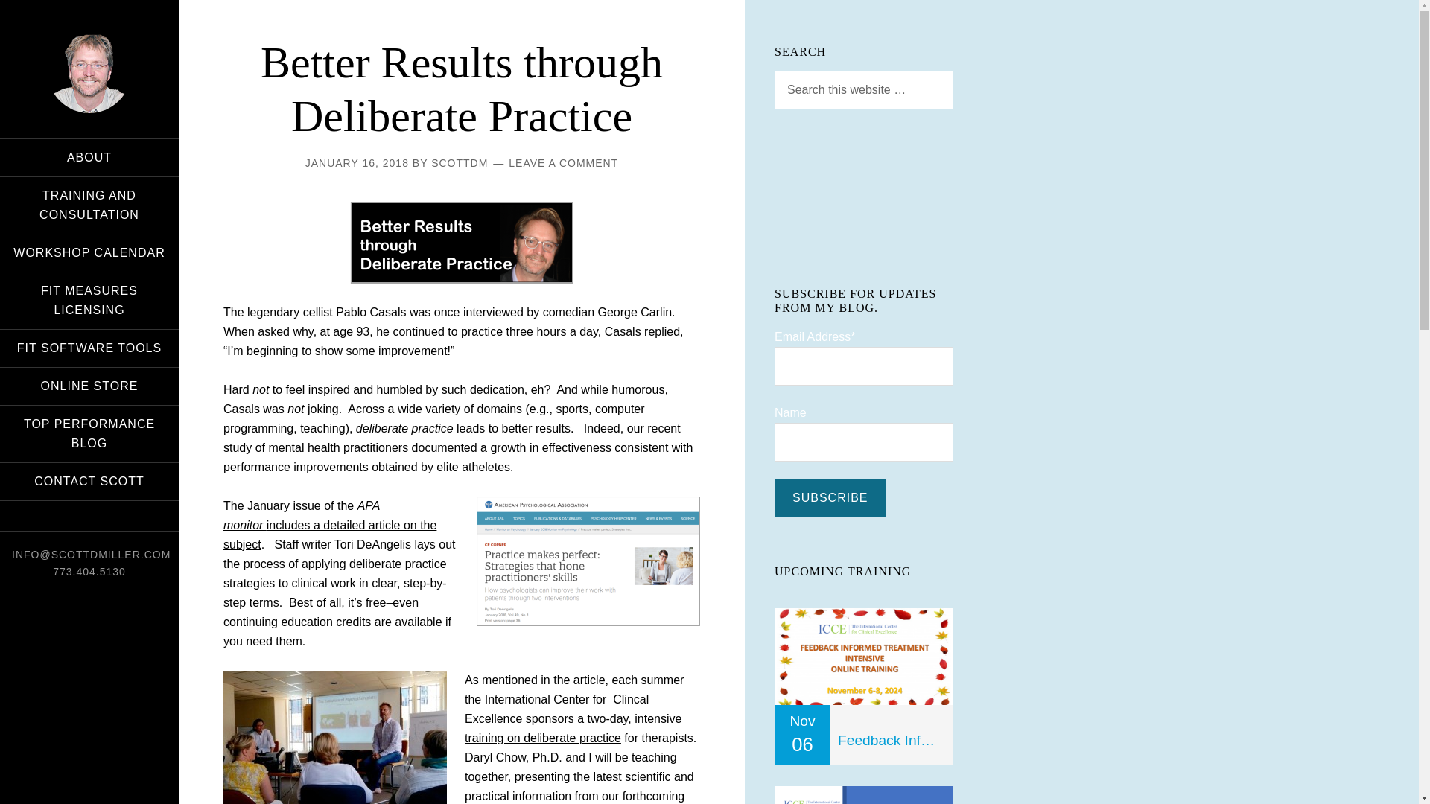 The height and width of the screenshot is (804, 1430). Describe the element at coordinates (89, 348) in the screenshot. I see `FIT SOFTWARE TOOLS` at that location.